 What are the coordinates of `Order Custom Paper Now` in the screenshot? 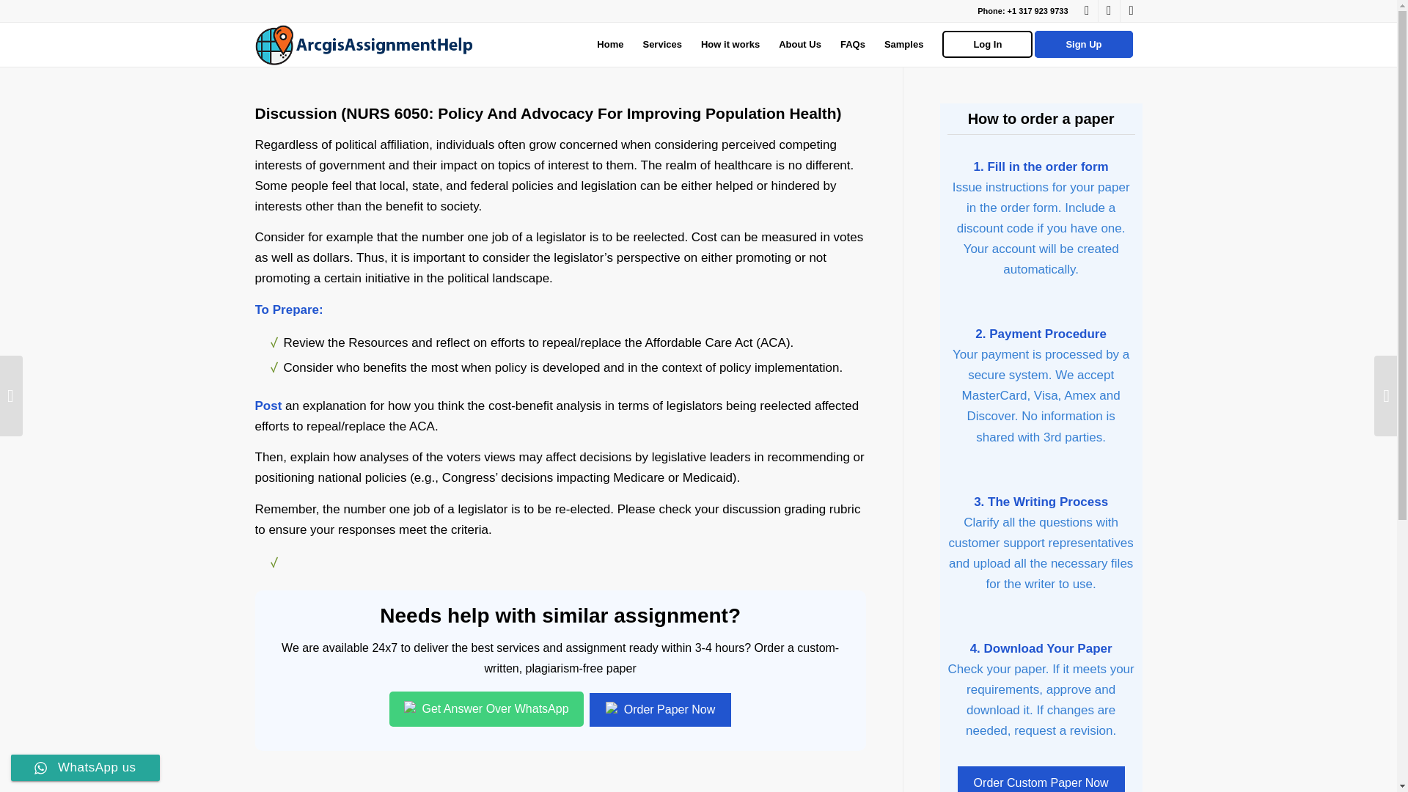 It's located at (1041, 779).